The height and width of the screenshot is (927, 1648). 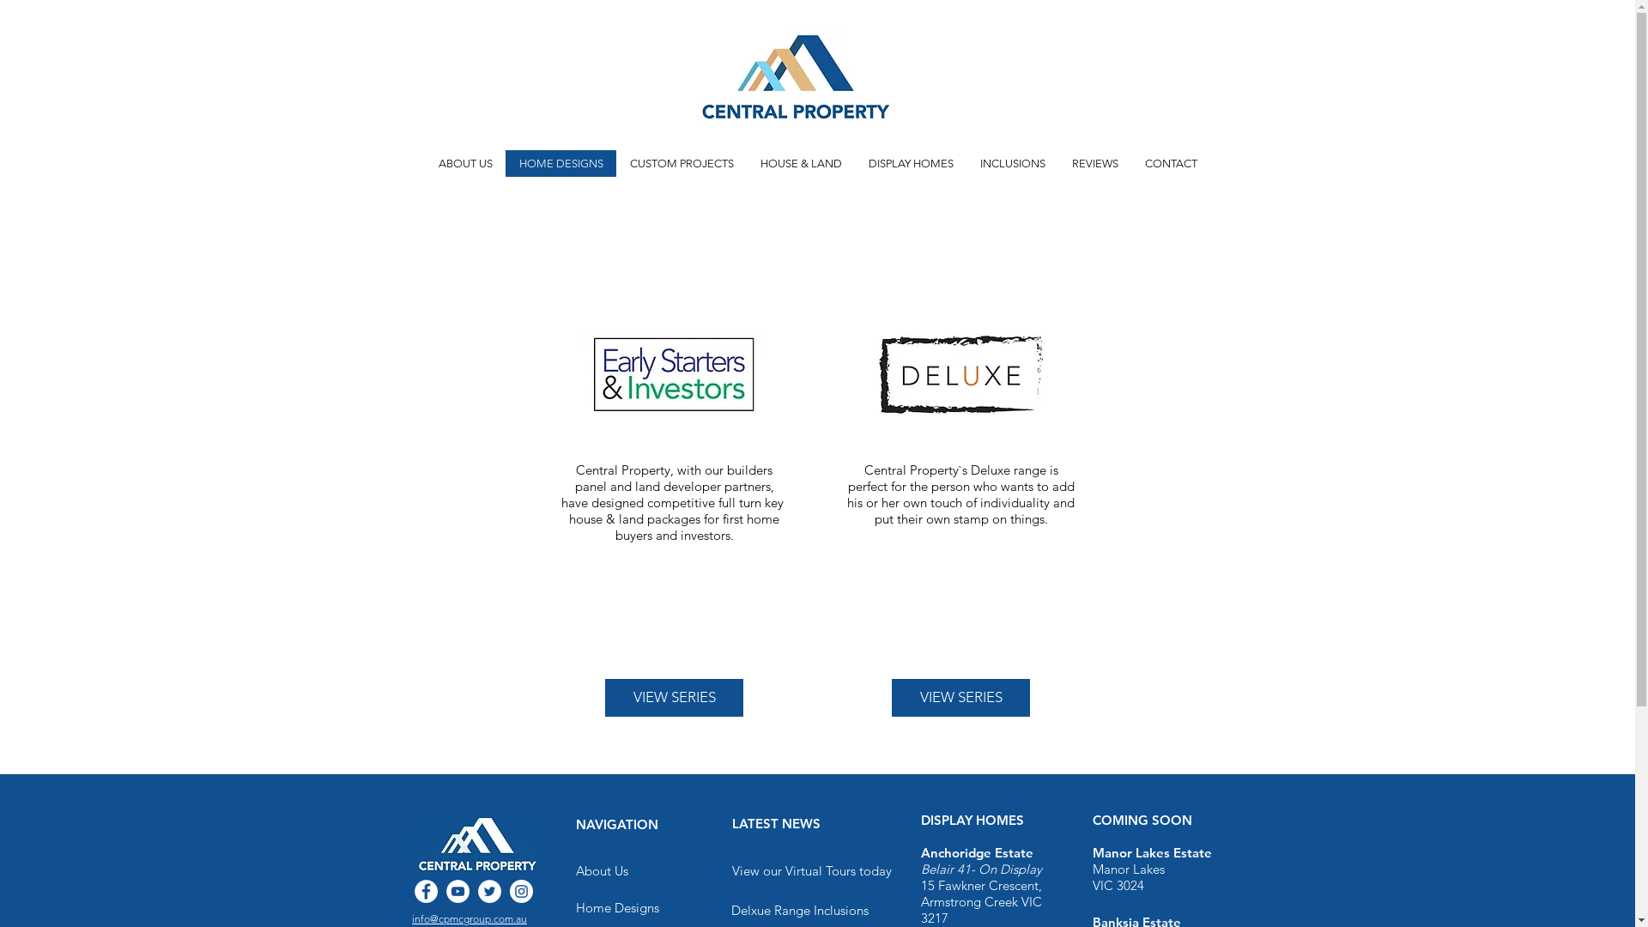 What do you see at coordinates (465, 163) in the screenshot?
I see `ABOUT US` at bounding box center [465, 163].